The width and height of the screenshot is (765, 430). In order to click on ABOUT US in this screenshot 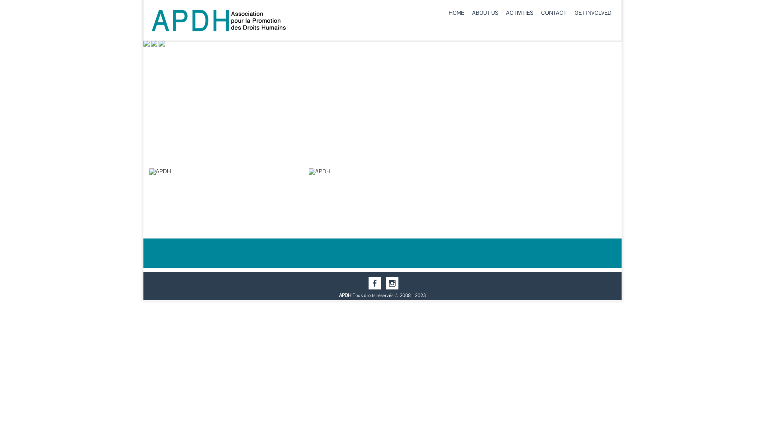, I will do `click(485, 13)`.